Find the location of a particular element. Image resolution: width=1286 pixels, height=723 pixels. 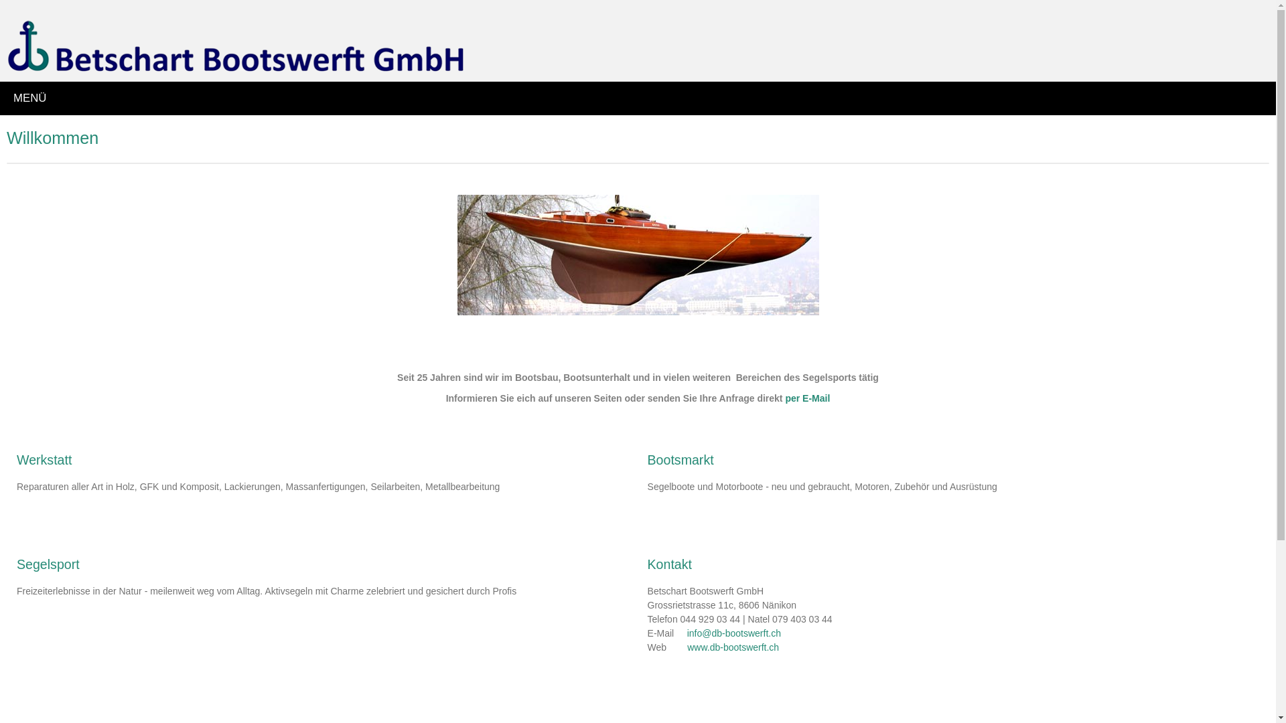

info@db-bootswerft.ch is located at coordinates (734, 633).